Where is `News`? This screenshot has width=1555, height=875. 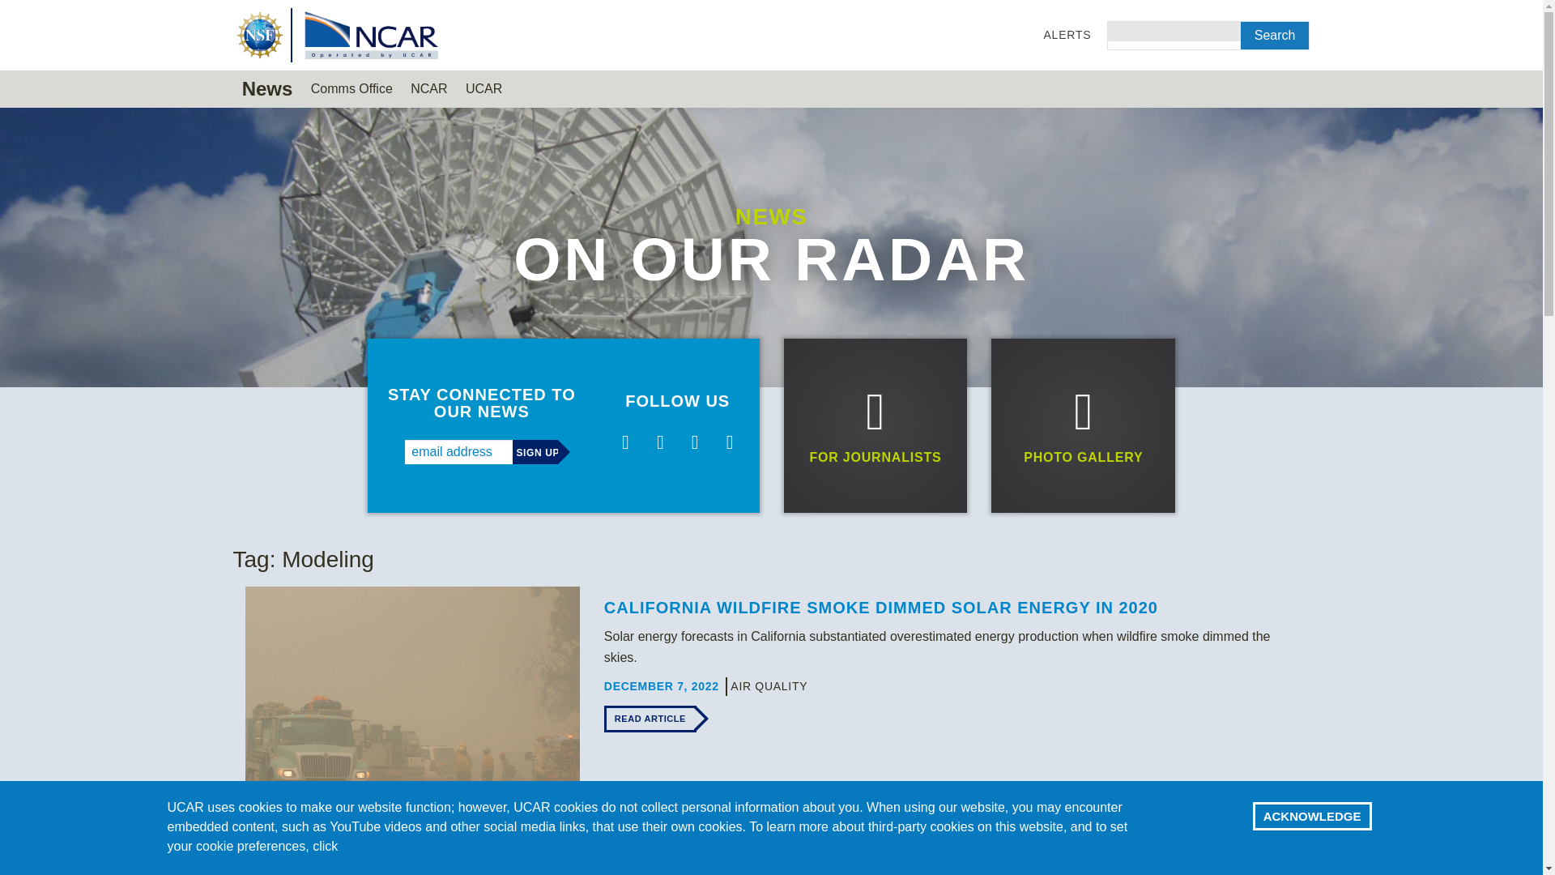 News is located at coordinates (267, 89).